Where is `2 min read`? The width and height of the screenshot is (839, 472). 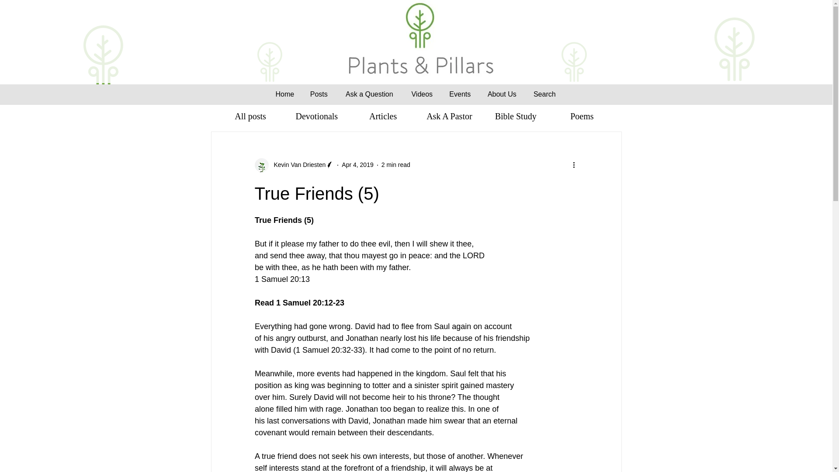 2 min read is located at coordinates (396, 164).